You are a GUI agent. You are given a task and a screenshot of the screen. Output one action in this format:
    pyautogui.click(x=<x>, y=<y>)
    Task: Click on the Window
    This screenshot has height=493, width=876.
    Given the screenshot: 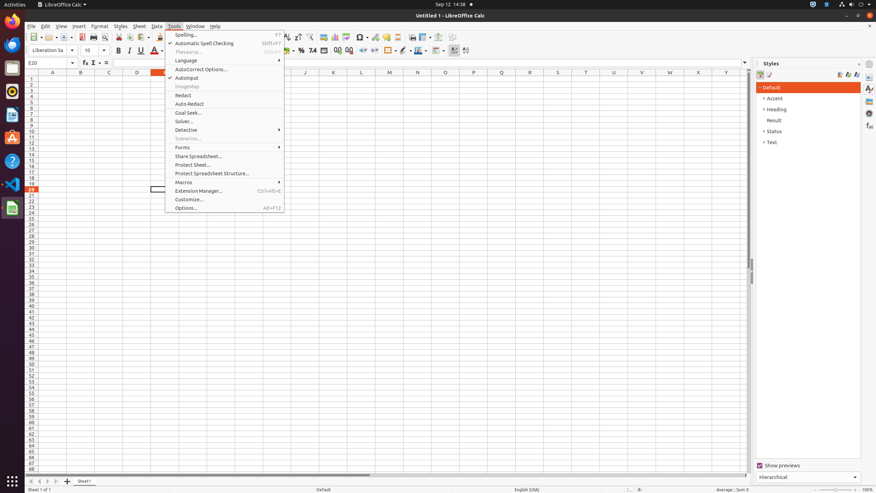 What is the action you would take?
    pyautogui.click(x=195, y=26)
    